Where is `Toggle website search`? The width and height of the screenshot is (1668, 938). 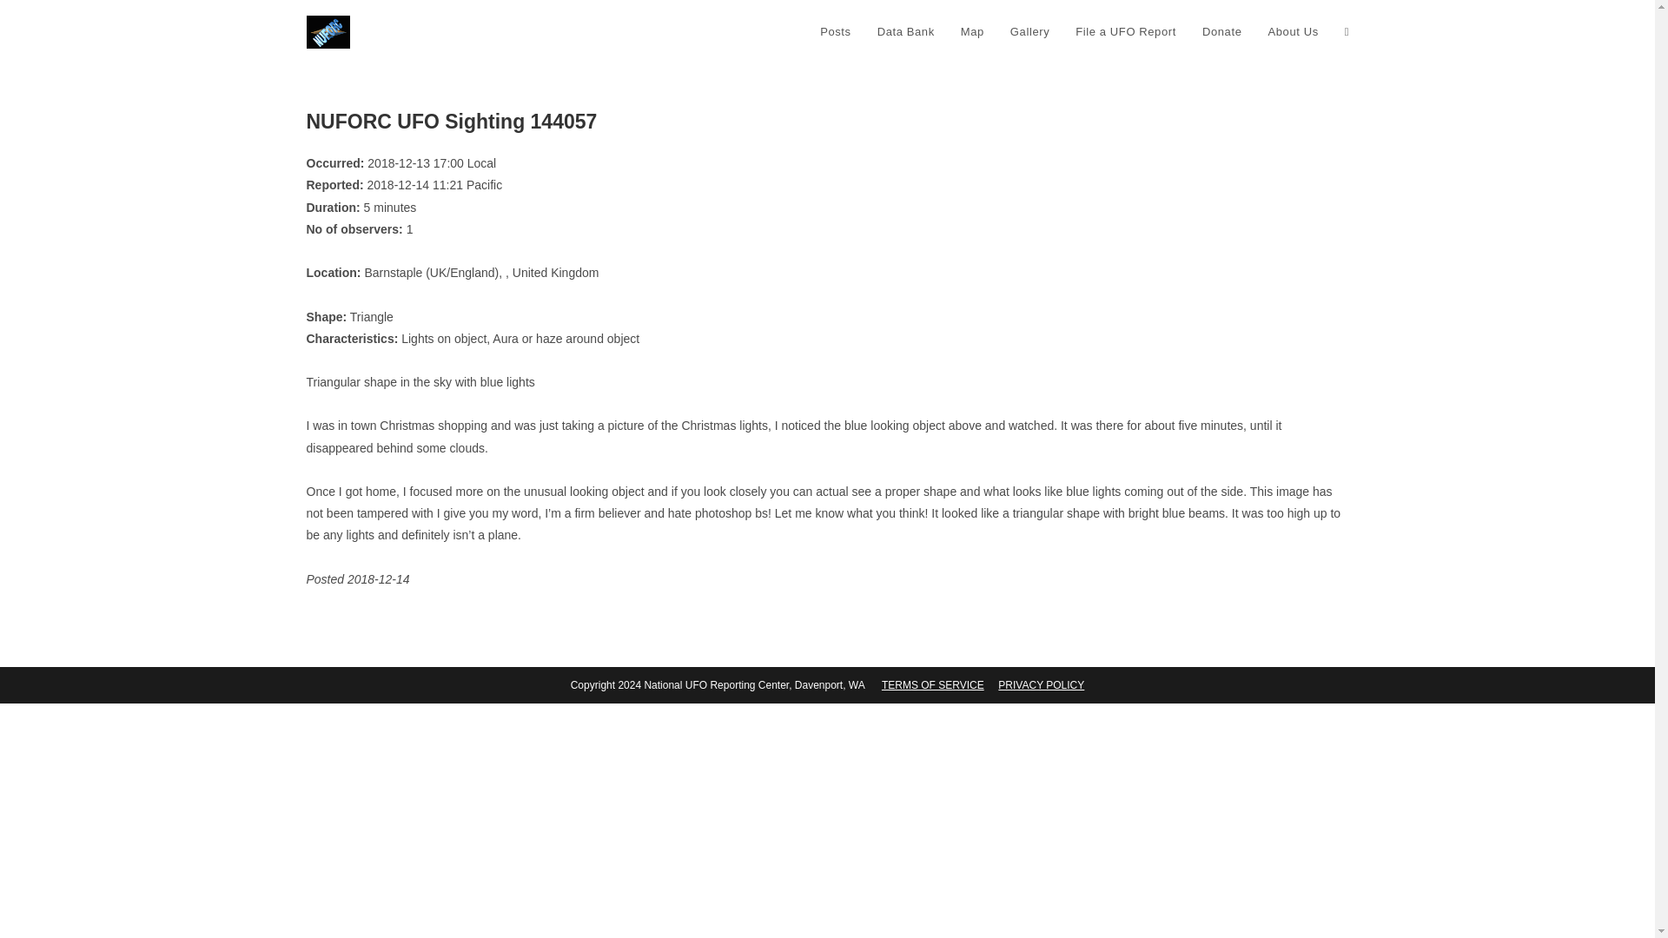
Toggle website search is located at coordinates (1347, 32).